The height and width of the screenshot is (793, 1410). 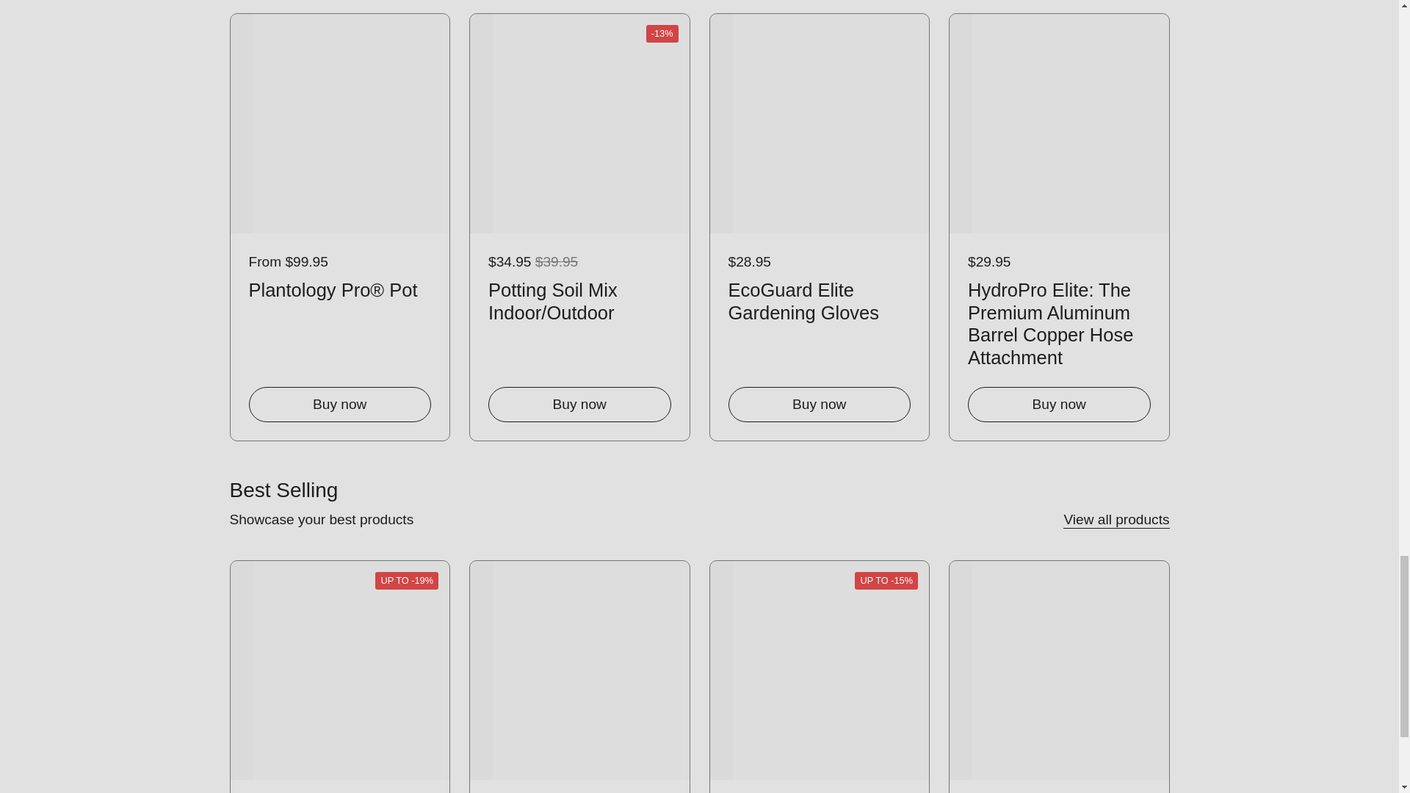 What do you see at coordinates (820, 299) in the screenshot?
I see `EcoGuard Elite Gardening Gloves` at bounding box center [820, 299].